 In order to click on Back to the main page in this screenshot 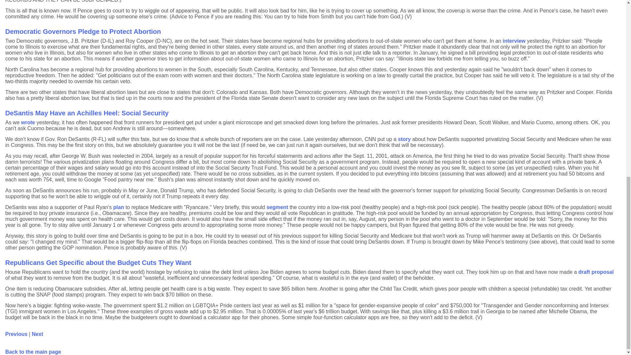, I will do `click(33, 352)`.